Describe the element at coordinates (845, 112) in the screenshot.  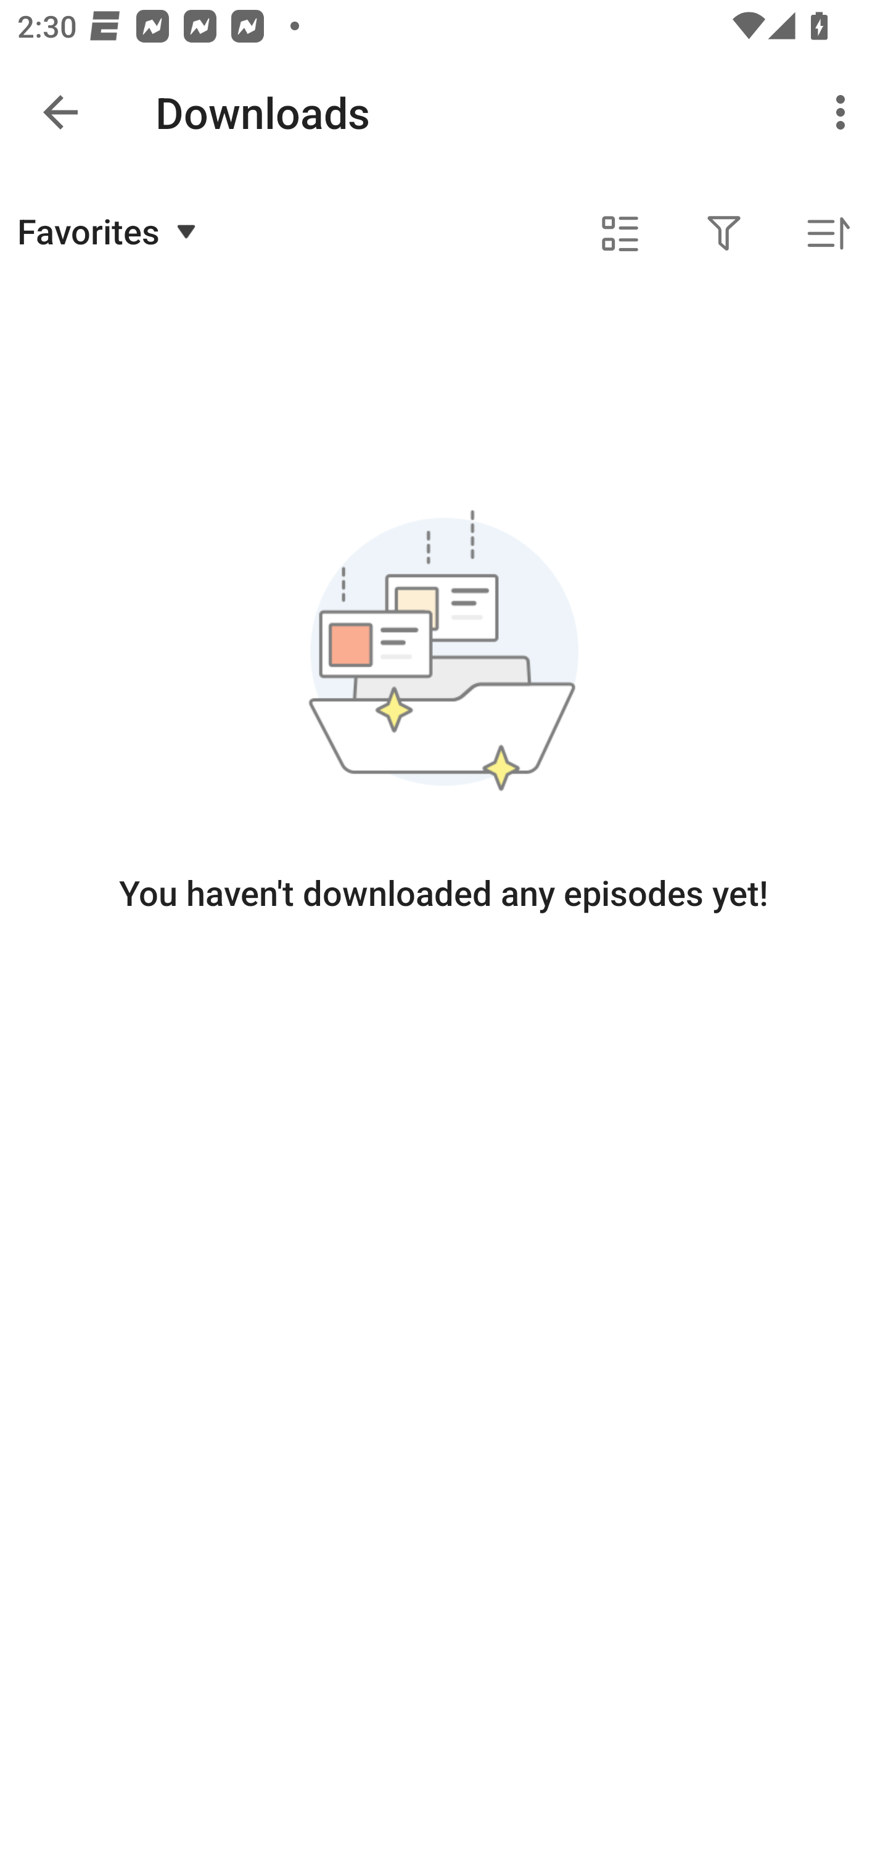
I see `More options` at that location.